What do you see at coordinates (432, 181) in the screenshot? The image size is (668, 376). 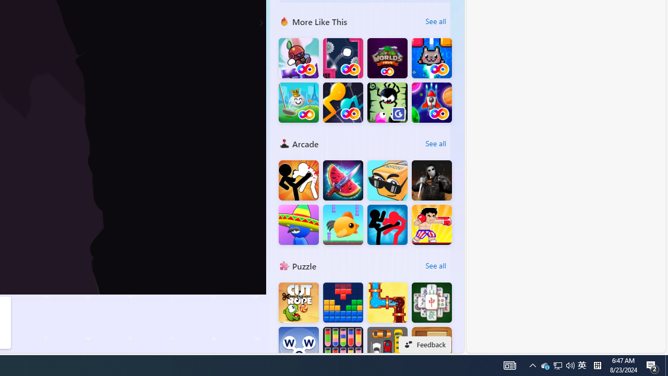 I see `Hunter Hitman` at bounding box center [432, 181].